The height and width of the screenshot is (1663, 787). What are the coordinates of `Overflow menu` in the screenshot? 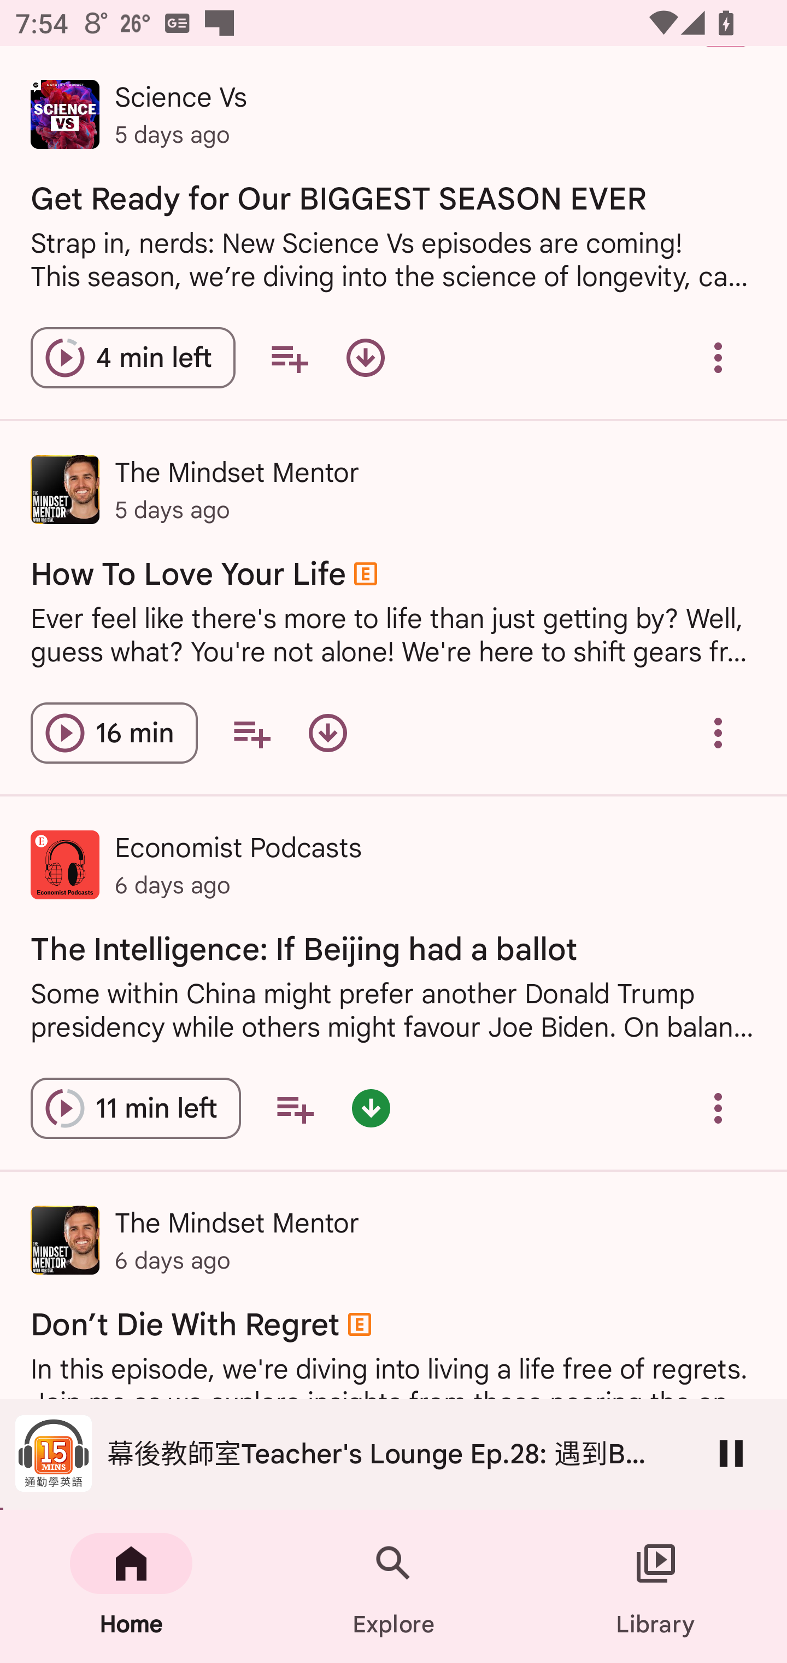 It's located at (718, 1108).